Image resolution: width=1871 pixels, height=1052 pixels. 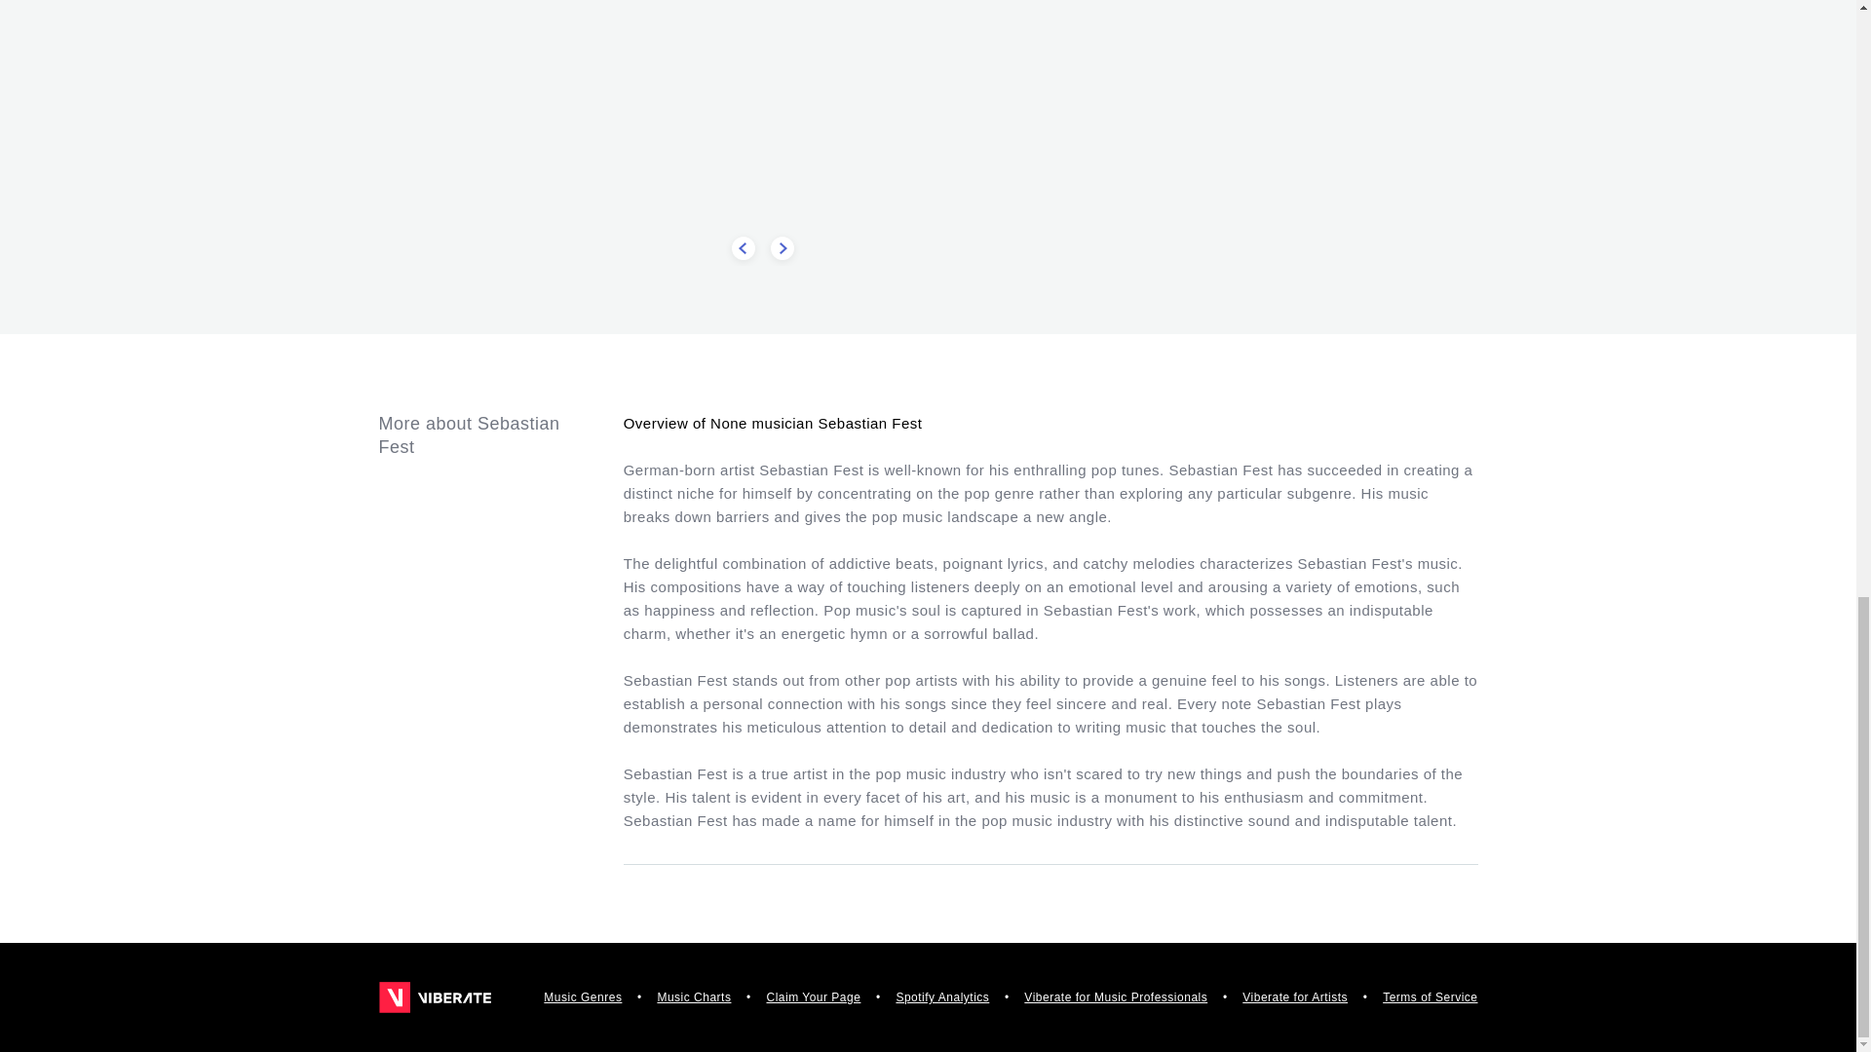 What do you see at coordinates (942, 997) in the screenshot?
I see `Spotify Analytics` at bounding box center [942, 997].